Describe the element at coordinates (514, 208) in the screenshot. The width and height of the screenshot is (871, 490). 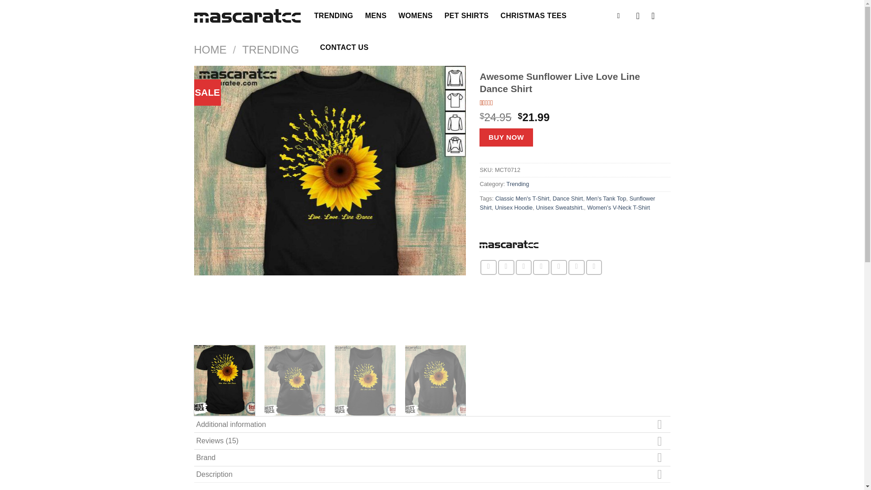
I see `Unisex Hoodie` at that location.